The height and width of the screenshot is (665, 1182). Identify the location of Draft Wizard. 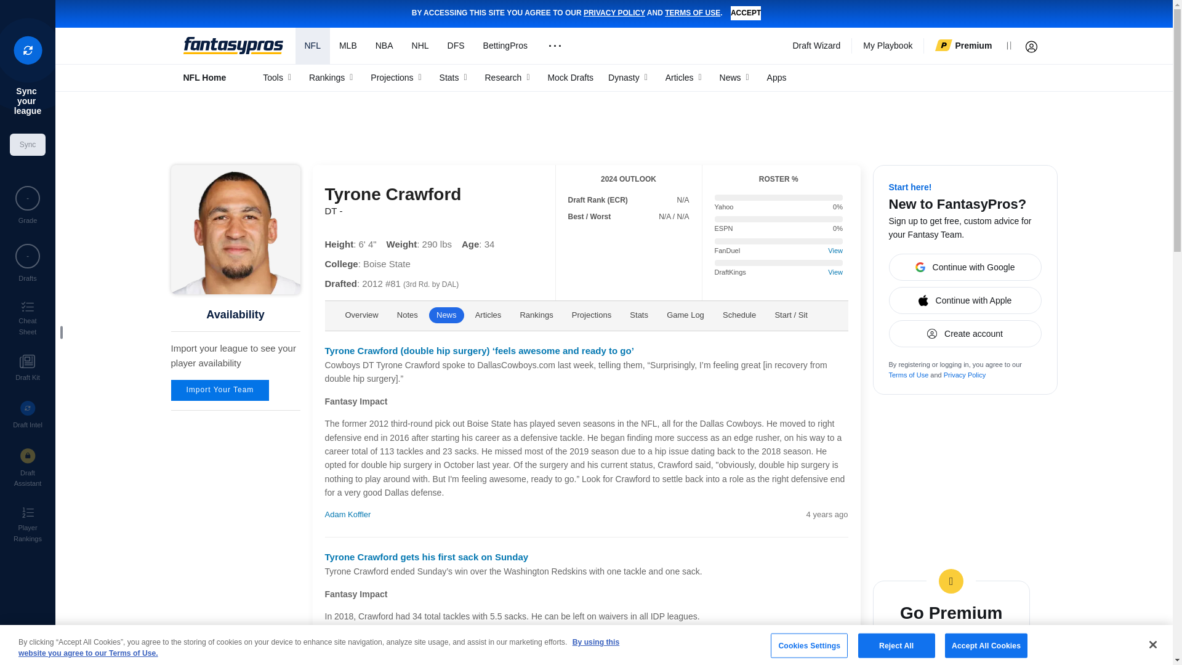
(817, 46).